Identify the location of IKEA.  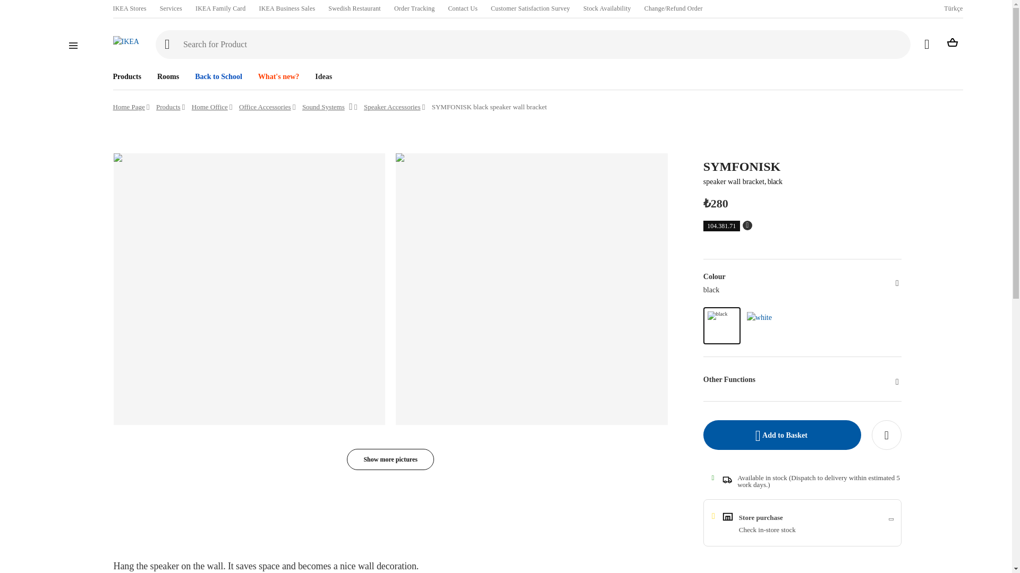
(125, 41).